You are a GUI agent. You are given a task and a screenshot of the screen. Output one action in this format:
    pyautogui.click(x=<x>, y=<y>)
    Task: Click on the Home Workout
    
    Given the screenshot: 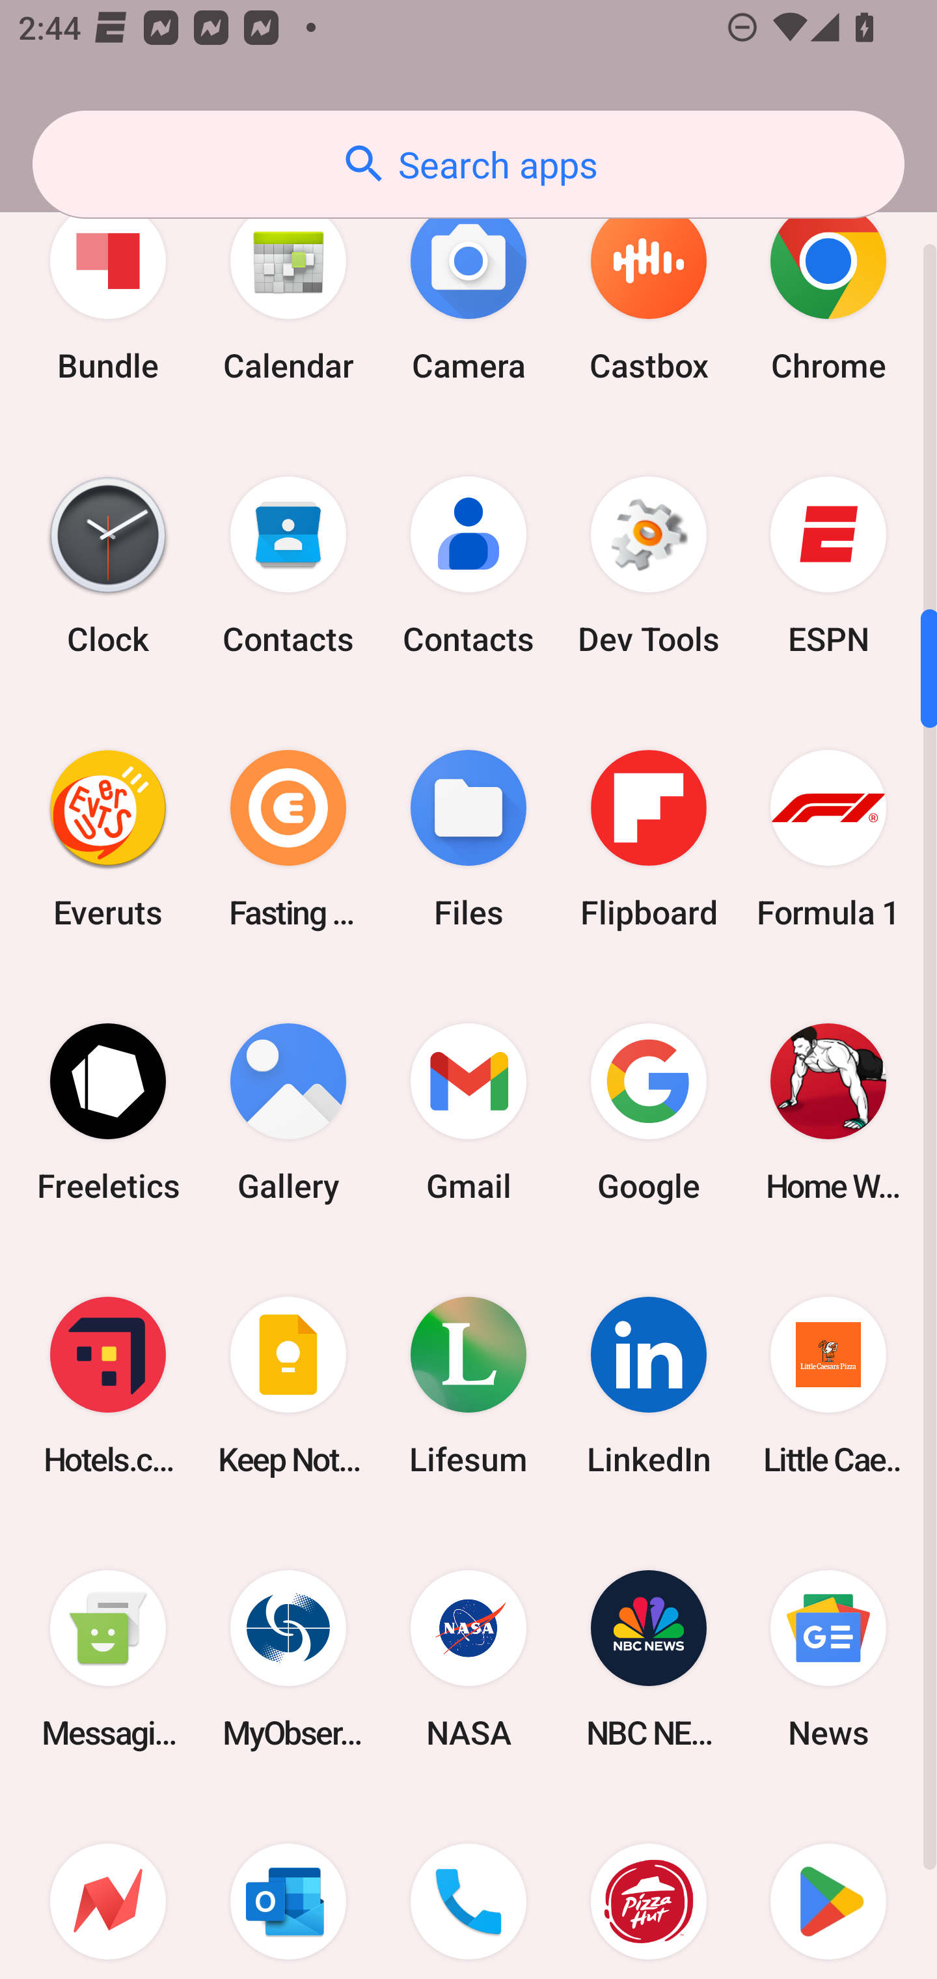 What is the action you would take?
    pyautogui.click(x=828, y=1112)
    